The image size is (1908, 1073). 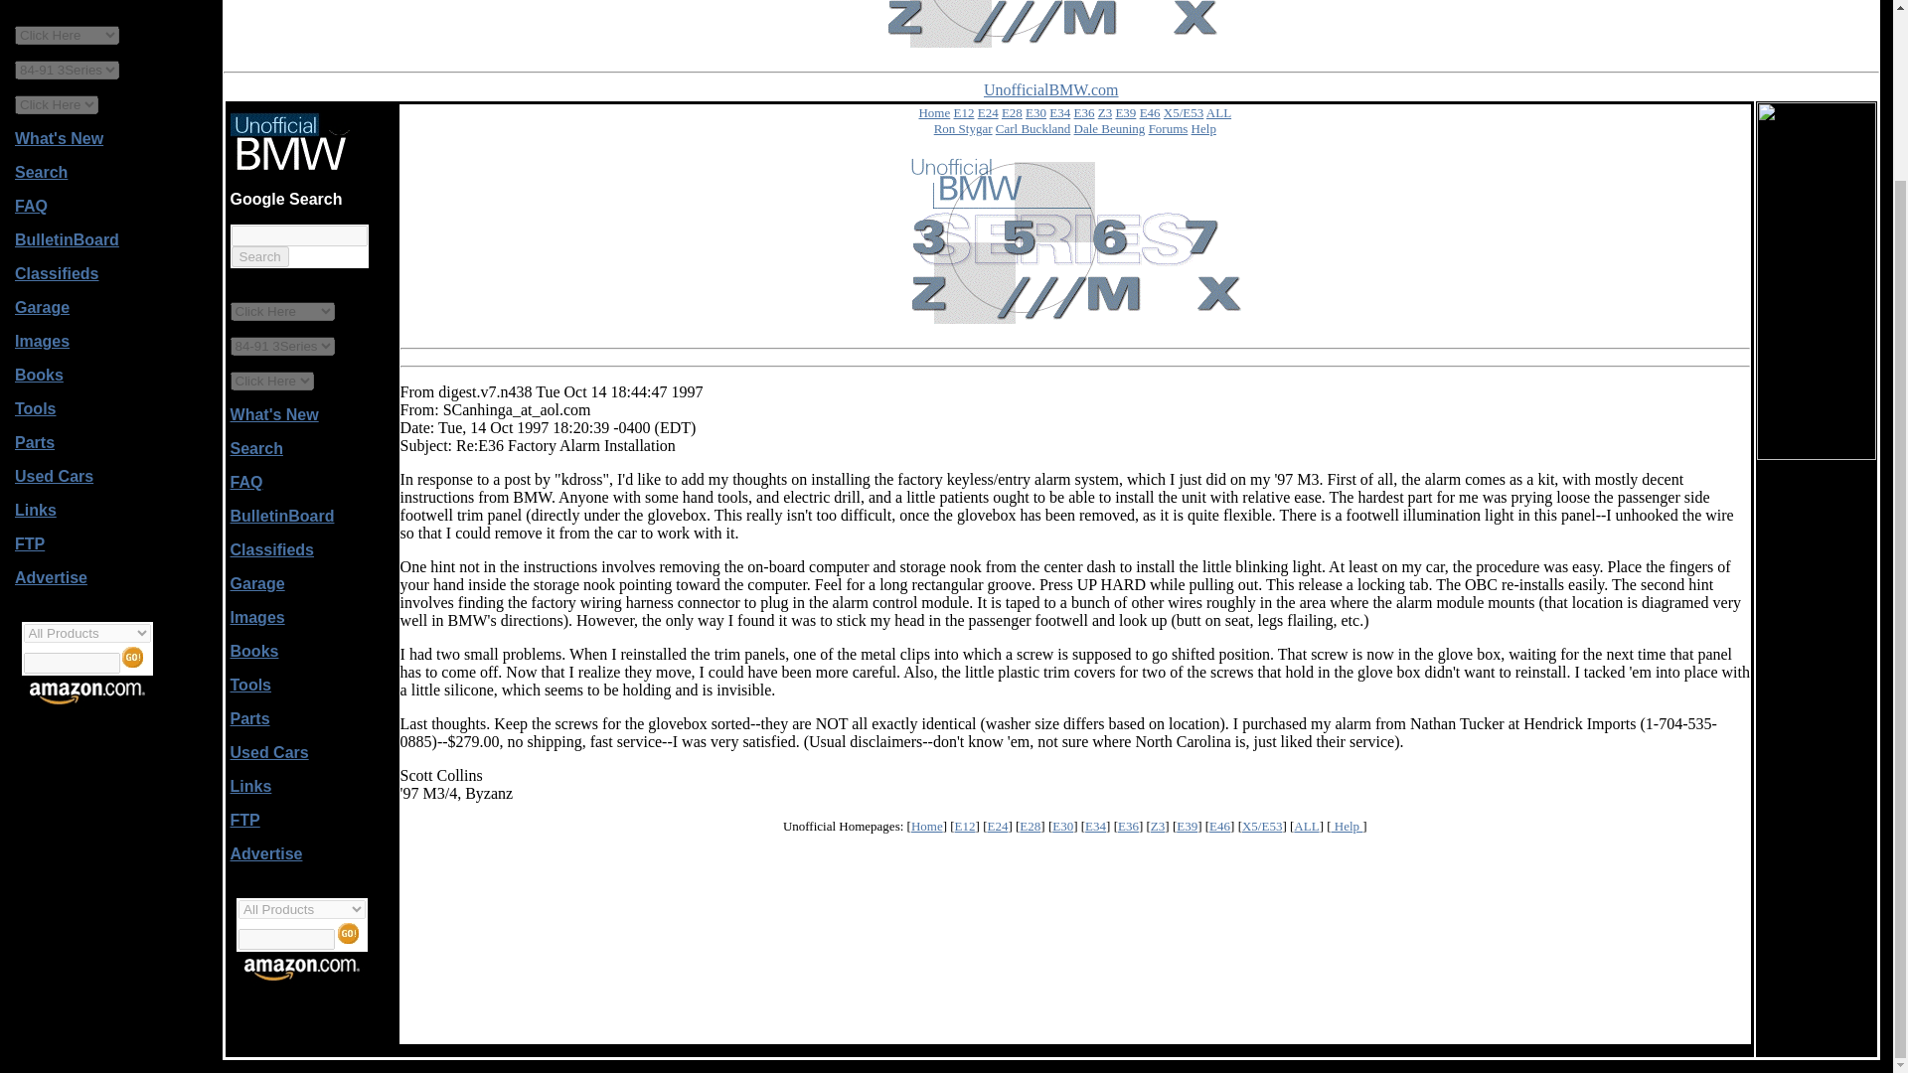 I want to click on Search, so click(x=256, y=448).